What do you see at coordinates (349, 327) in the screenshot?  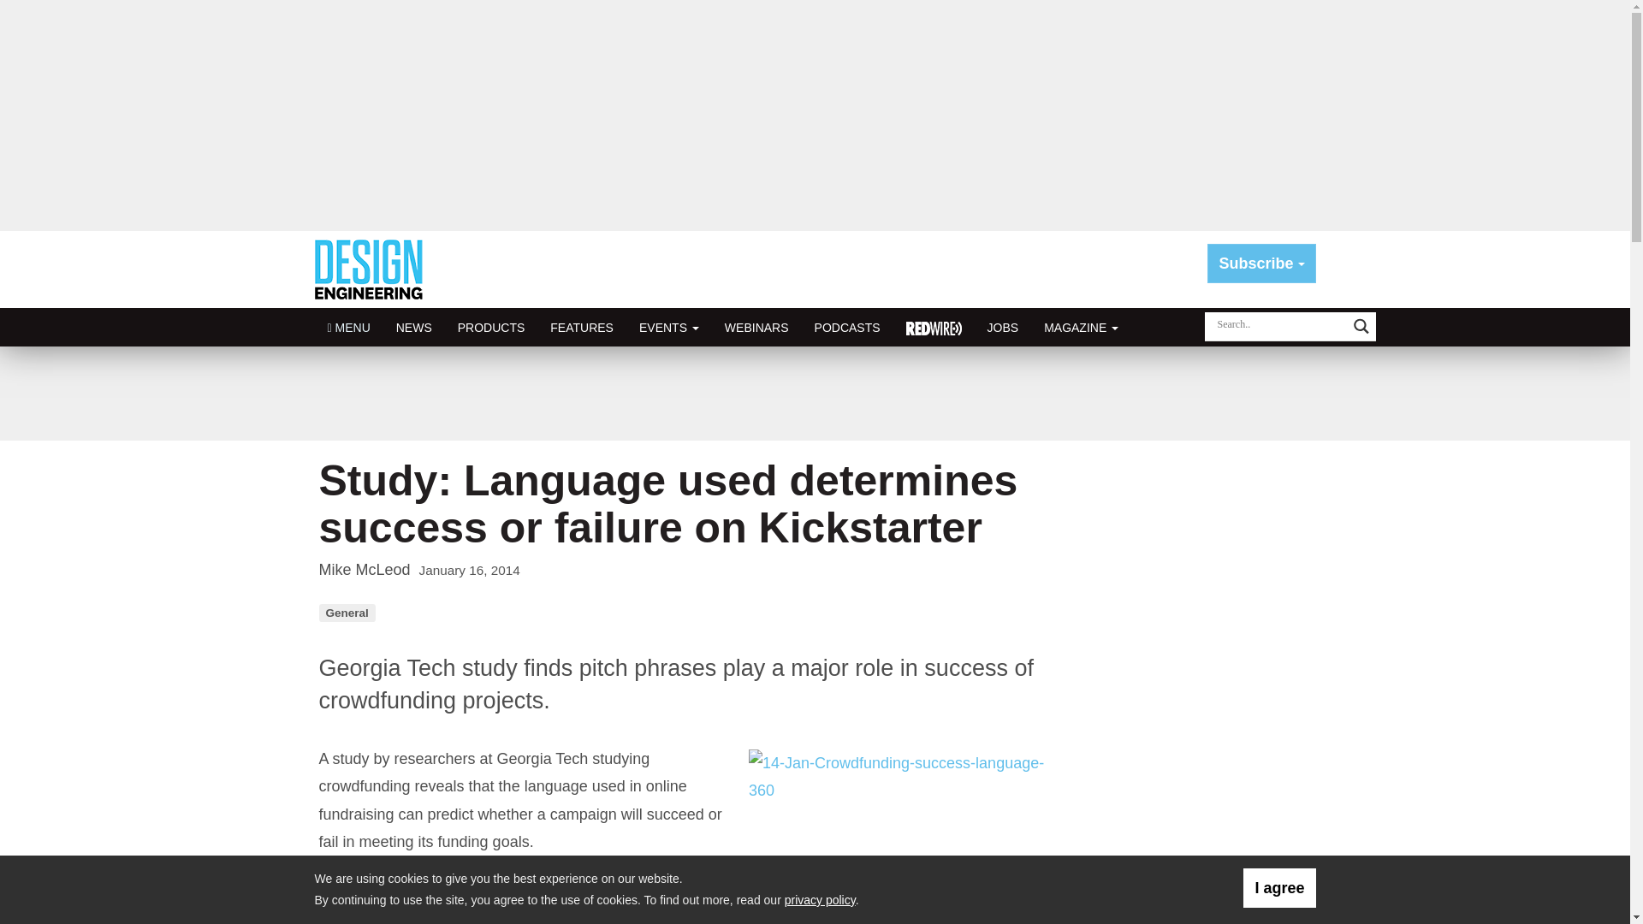 I see `MENU` at bounding box center [349, 327].